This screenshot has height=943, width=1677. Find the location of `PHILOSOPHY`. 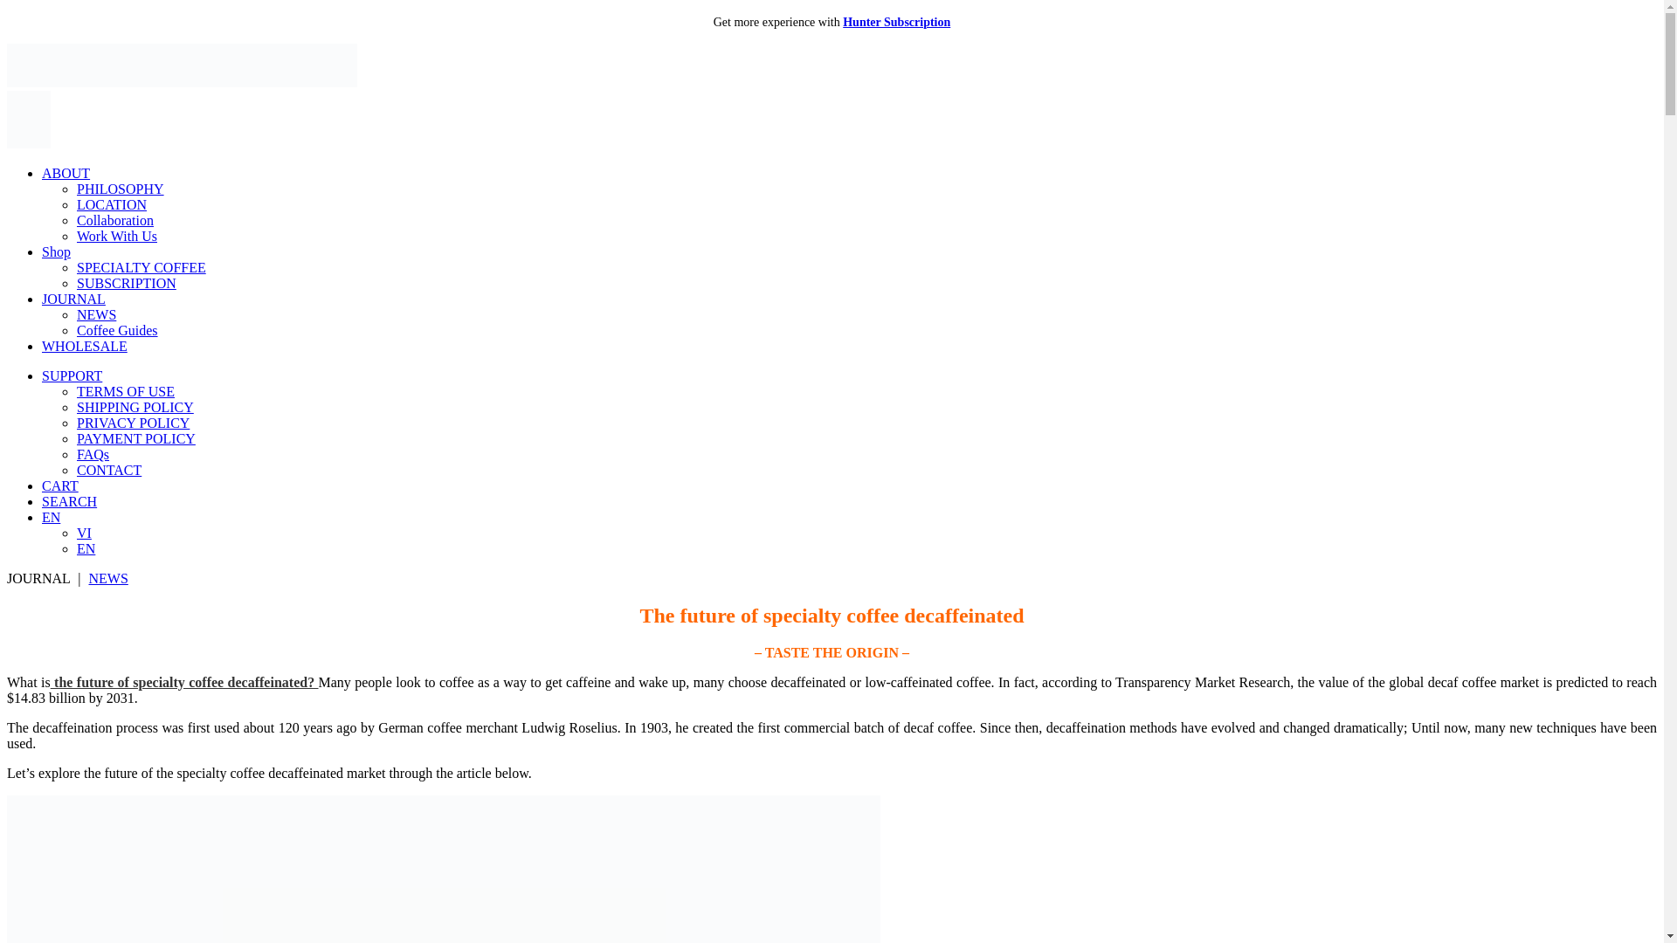

PHILOSOPHY is located at coordinates (121, 189).